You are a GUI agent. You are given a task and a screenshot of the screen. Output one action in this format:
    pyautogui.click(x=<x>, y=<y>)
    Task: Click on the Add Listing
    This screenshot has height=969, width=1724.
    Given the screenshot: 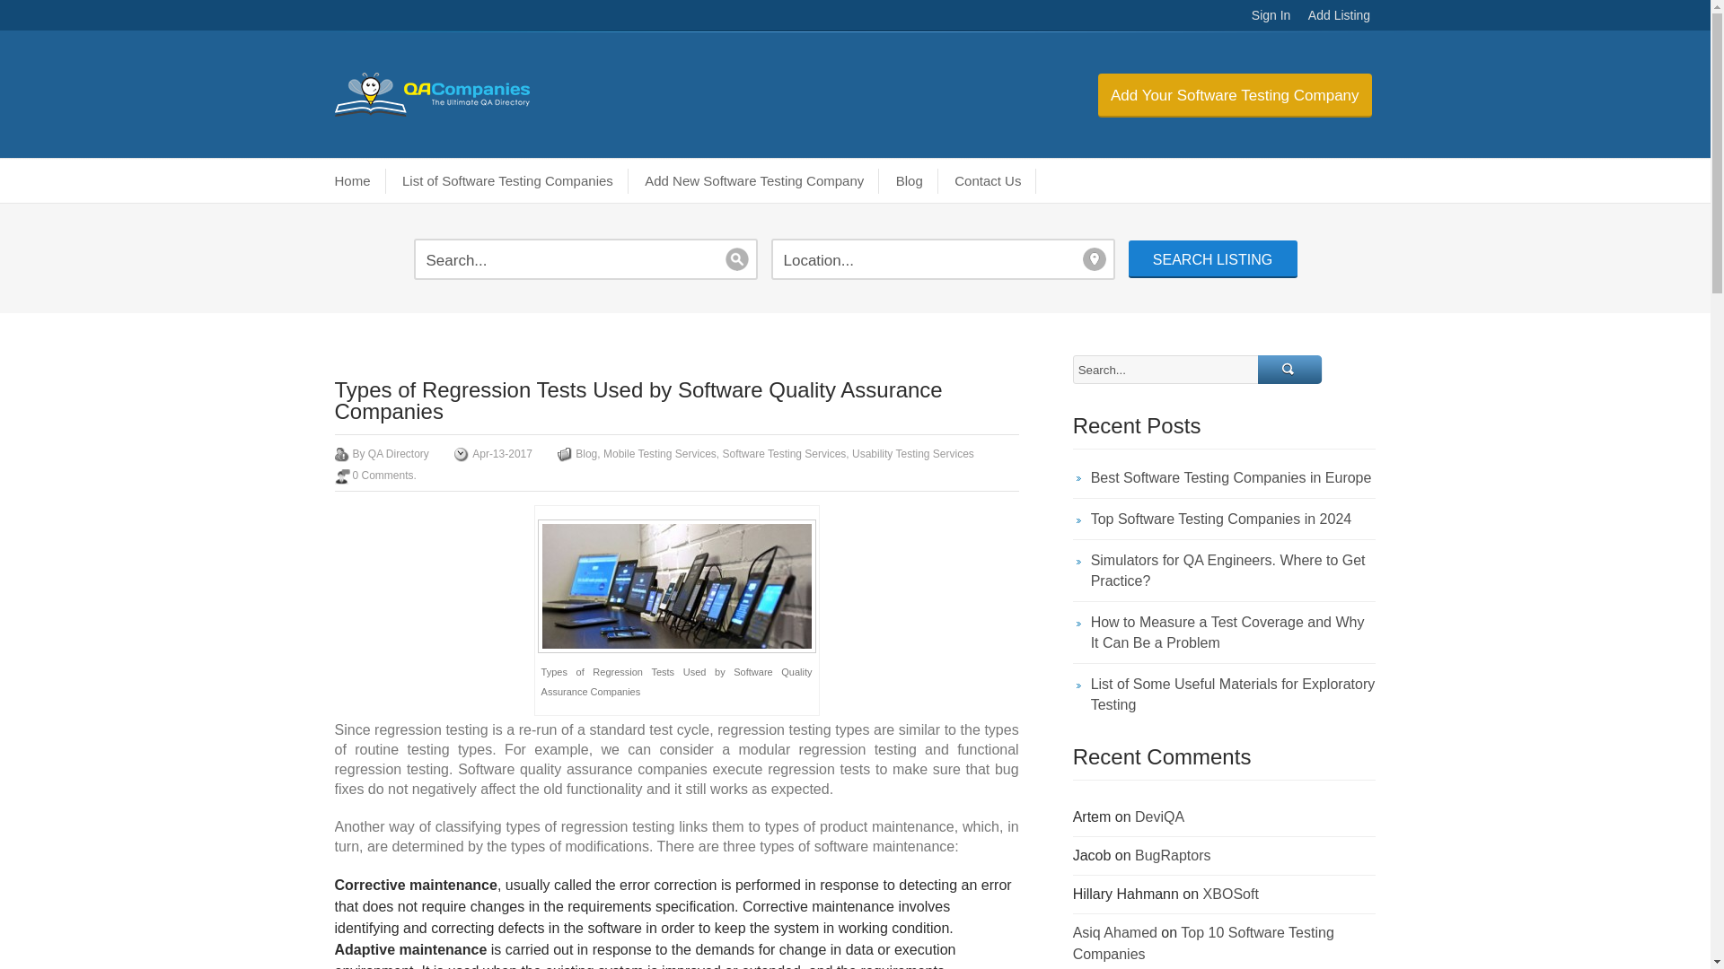 What is the action you would take?
    pyautogui.click(x=1340, y=14)
    